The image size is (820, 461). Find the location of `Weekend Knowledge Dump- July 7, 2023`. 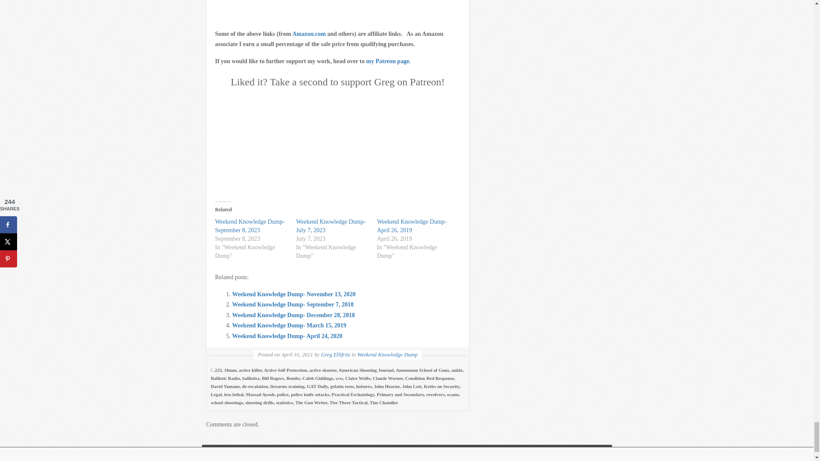

Weekend Knowledge Dump- July 7, 2023 is located at coordinates (331, 225).